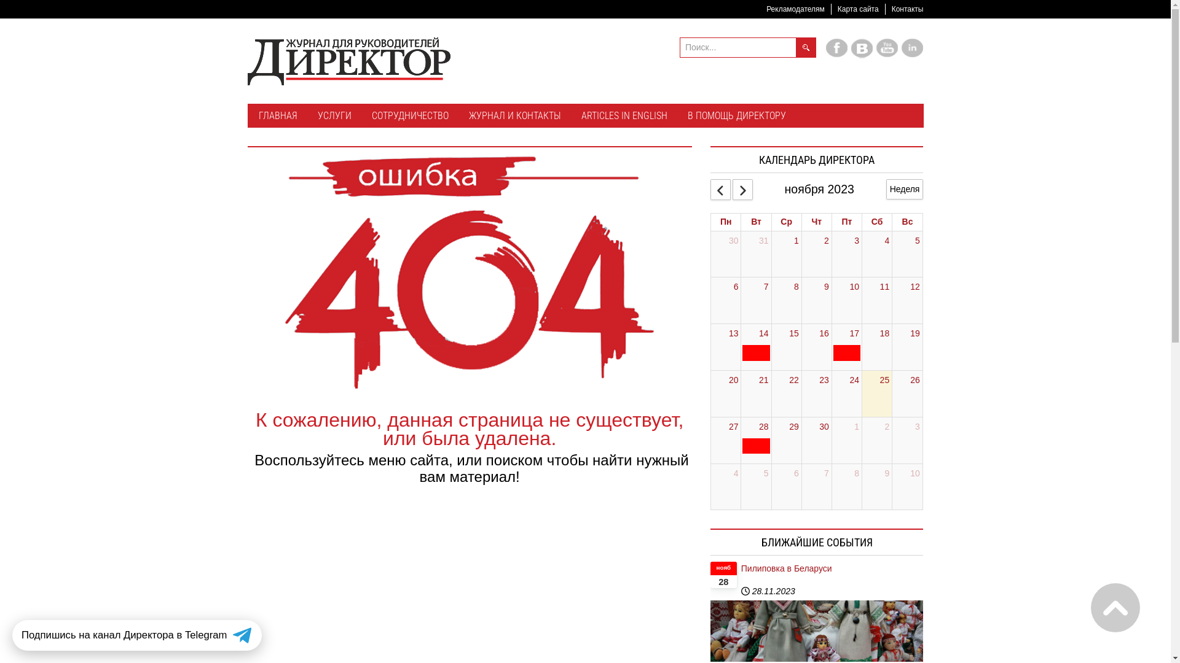 The height and width of the screenshot is (663, 1180). Describe the element at coordinates (857, 427) in the screenshot. I see `1` at that location.